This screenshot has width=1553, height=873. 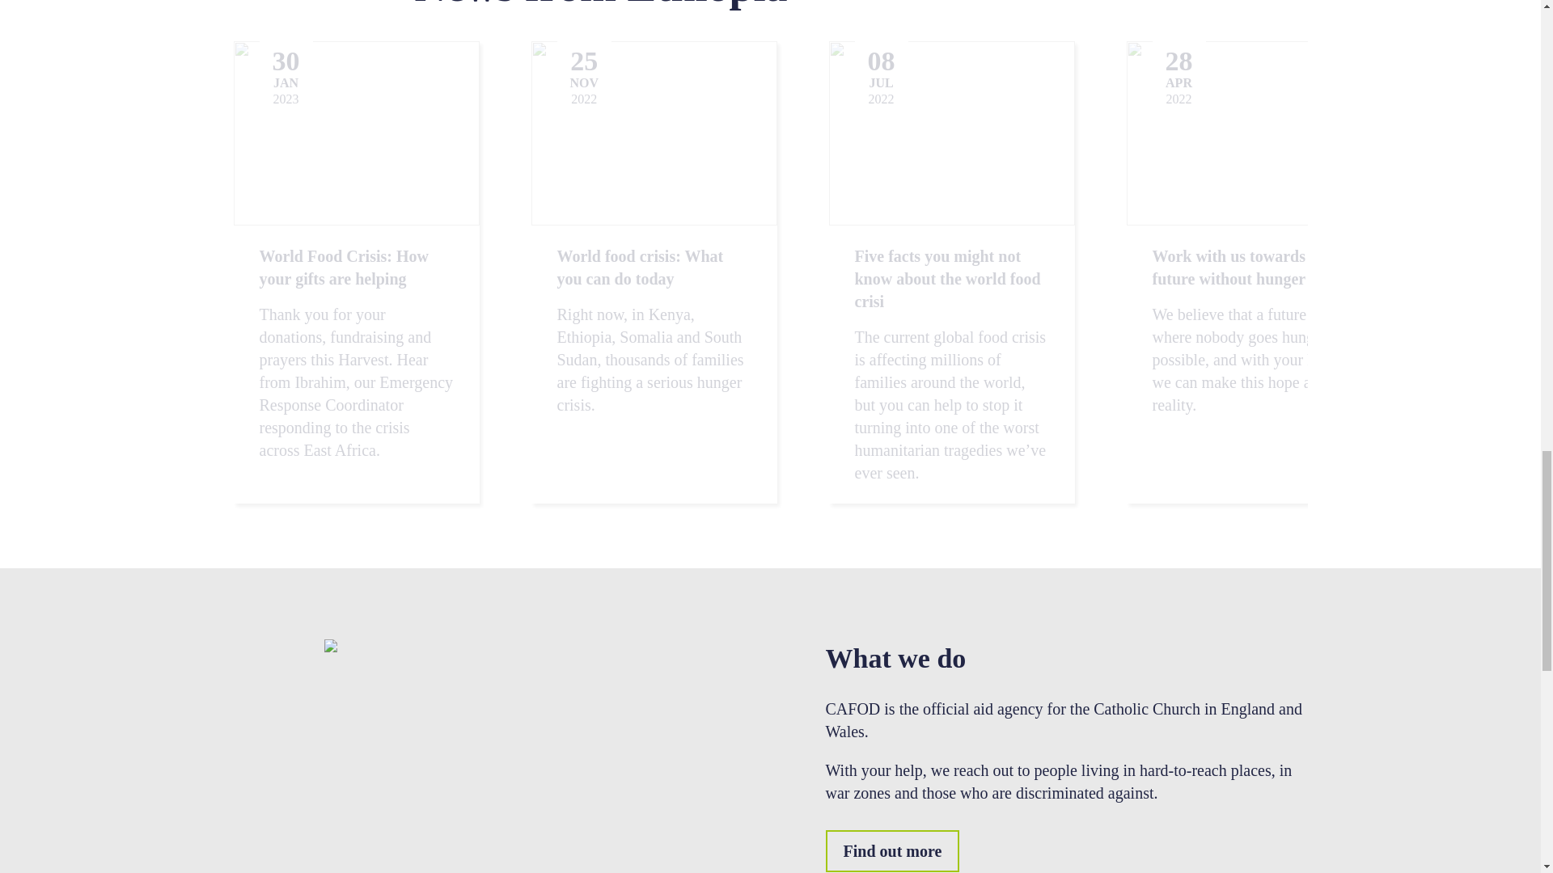 What do you see at coordinates (947, 278) in the screenshot?
I see `Five facts you might not know about the world food crisi` at bounding box center [947, 278].